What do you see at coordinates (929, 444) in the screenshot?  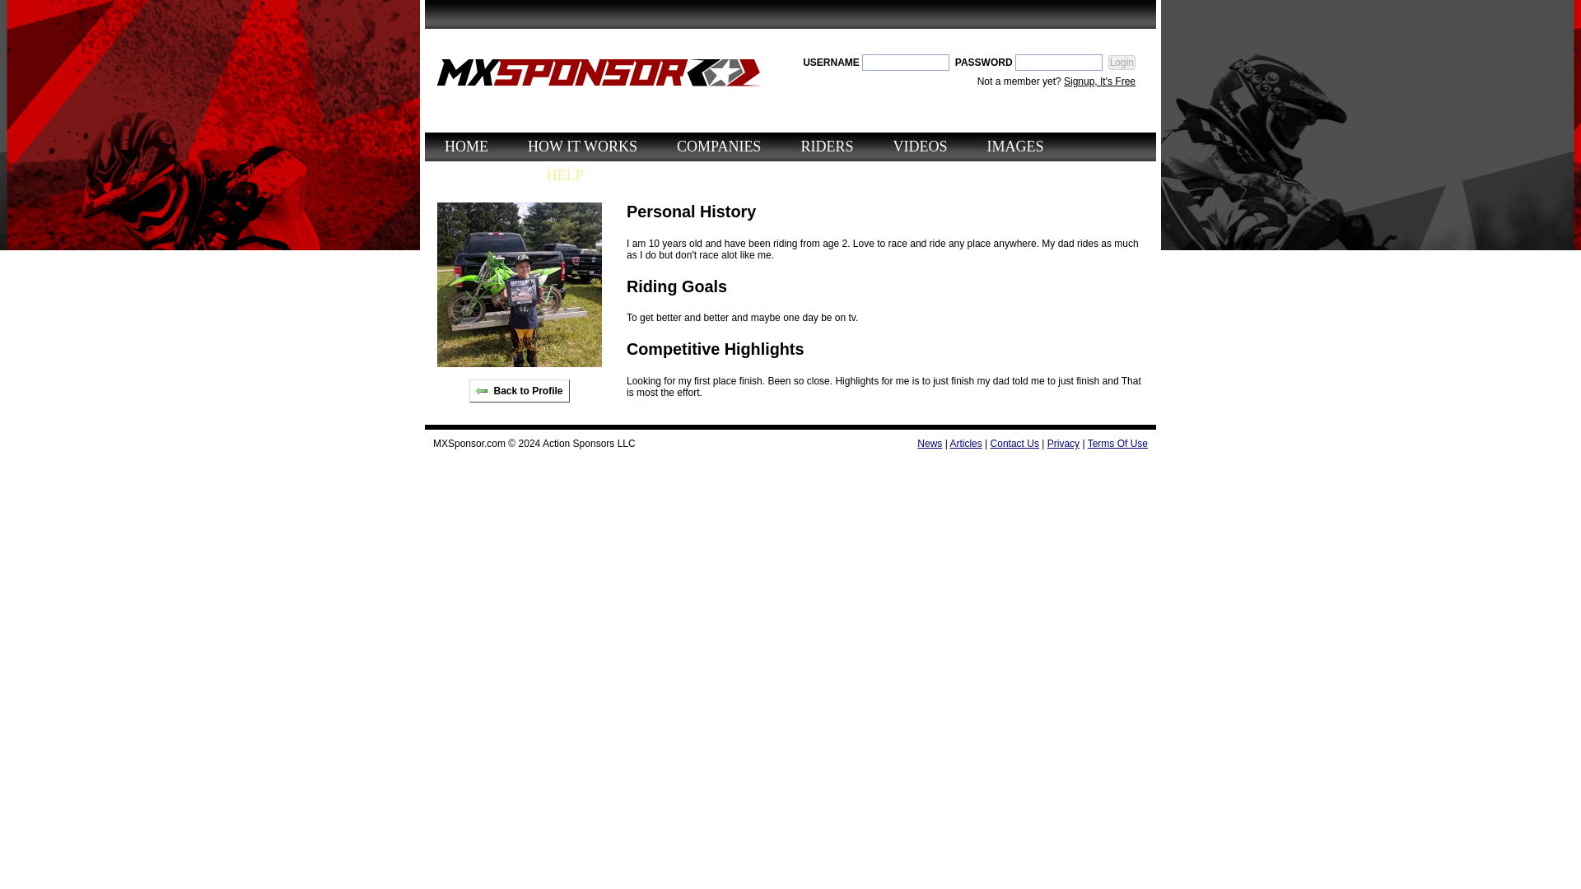 I see `News` at bounding box center [929, 444].